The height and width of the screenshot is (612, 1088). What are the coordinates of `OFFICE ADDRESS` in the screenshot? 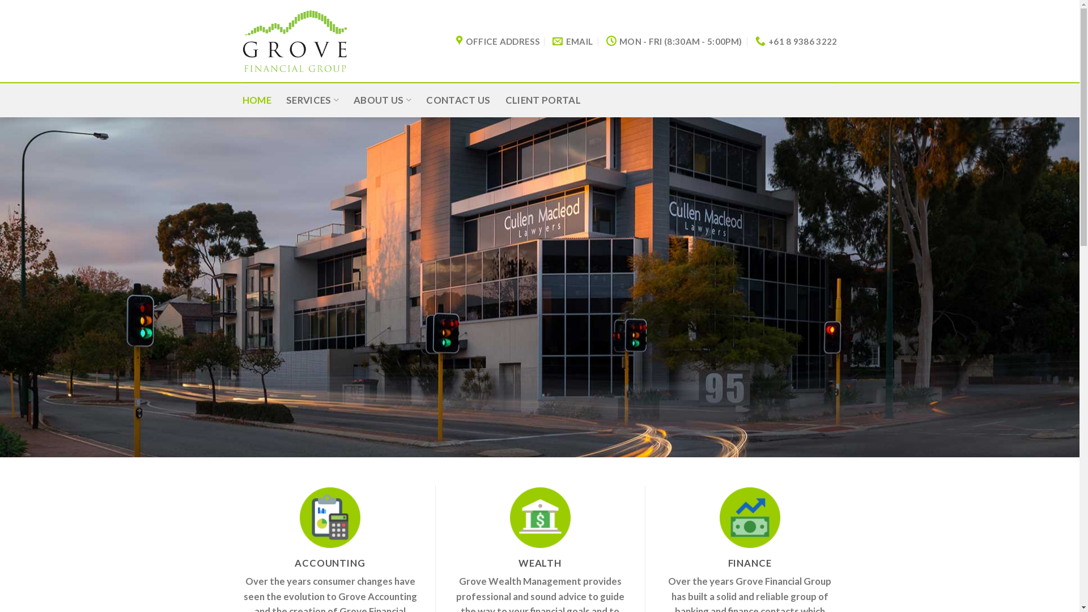 It's located at (498, 41).